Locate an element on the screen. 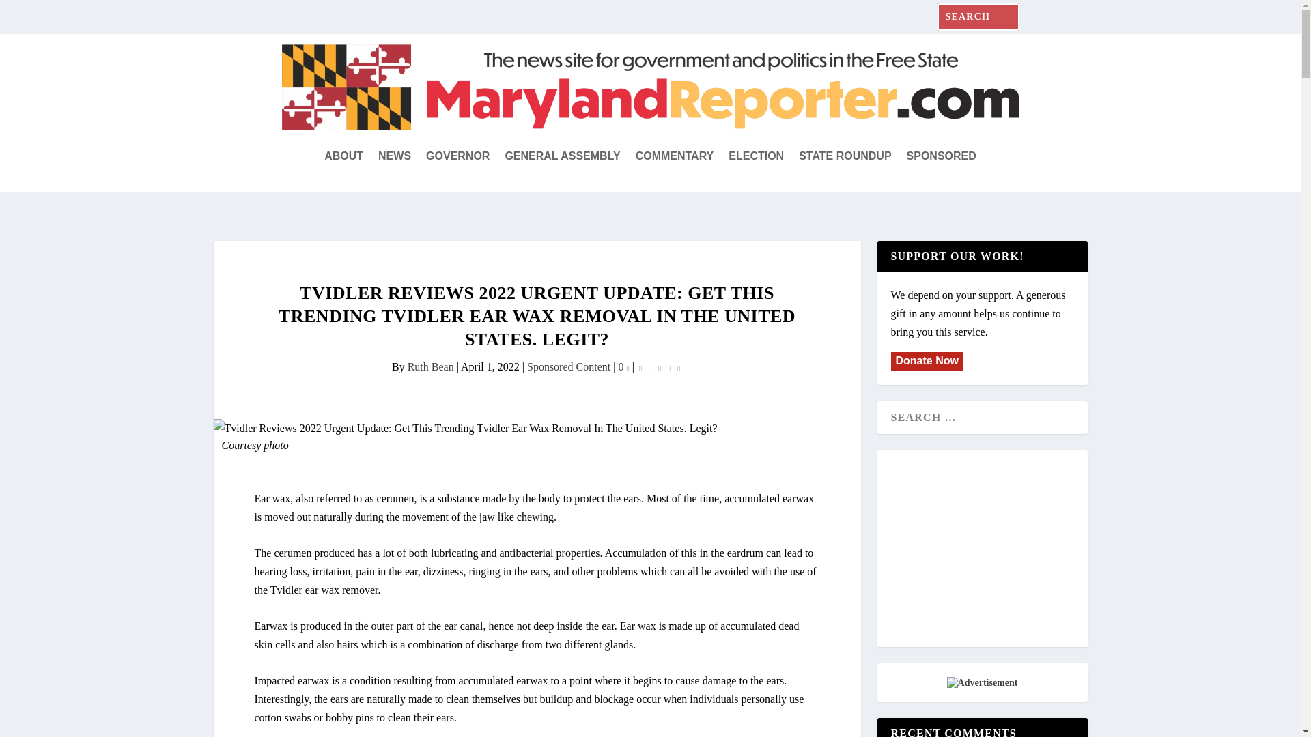  Rating: 0.00 is located at coordinates (660, 367).